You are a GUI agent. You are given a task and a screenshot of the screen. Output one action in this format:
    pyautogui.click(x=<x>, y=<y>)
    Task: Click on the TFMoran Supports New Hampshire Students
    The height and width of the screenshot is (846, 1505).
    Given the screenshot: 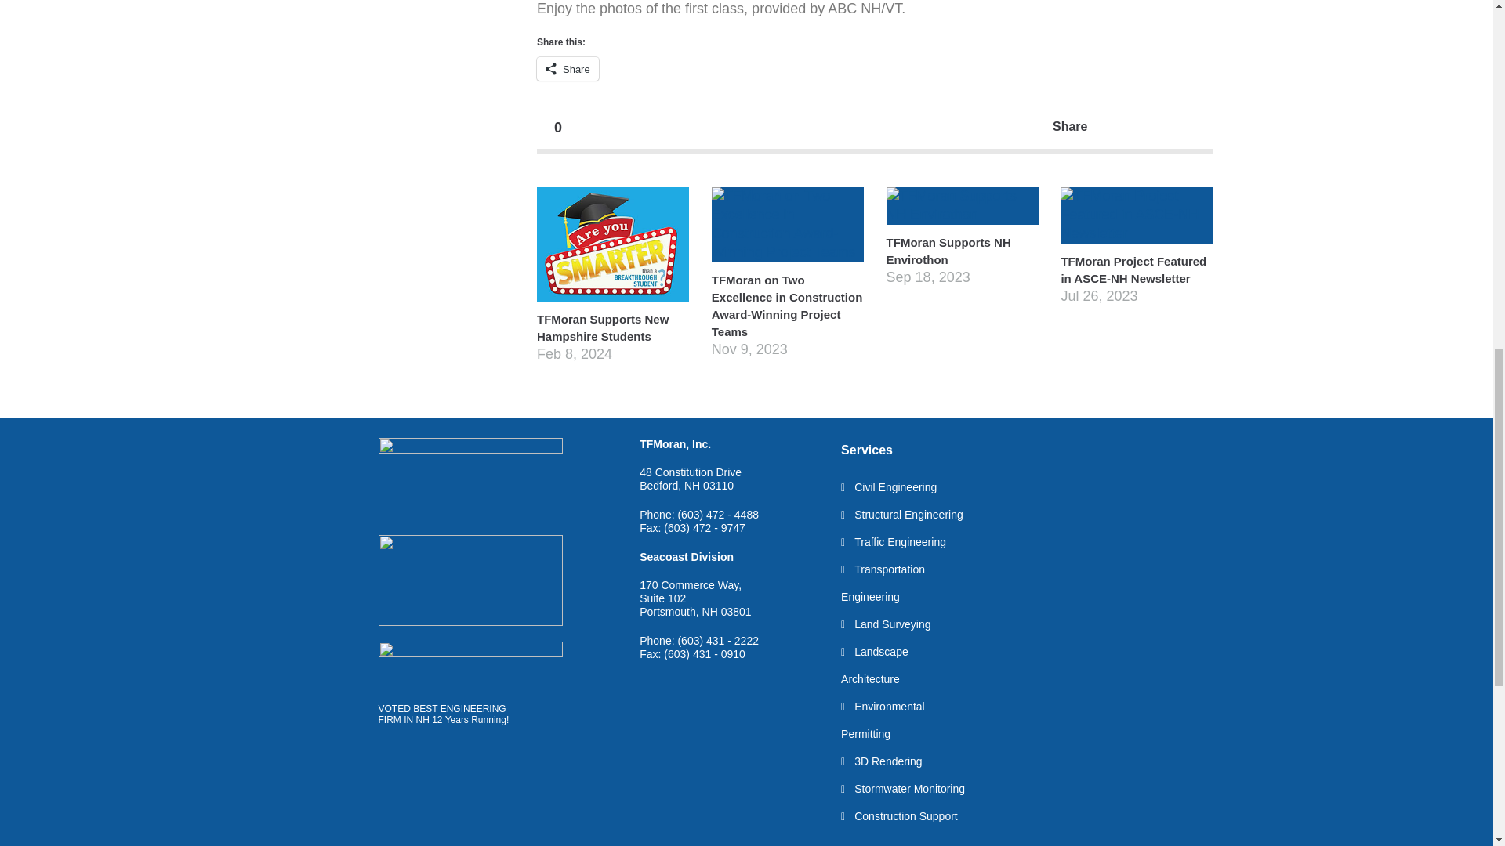 What is the action you would take?
    pyautogui.click(x=613, y=291)
    